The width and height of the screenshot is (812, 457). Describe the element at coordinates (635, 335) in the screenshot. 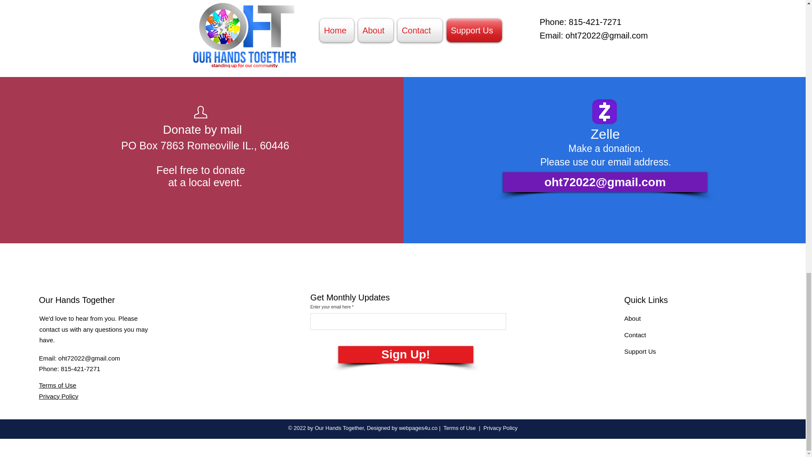

I see `Contact` at that location.